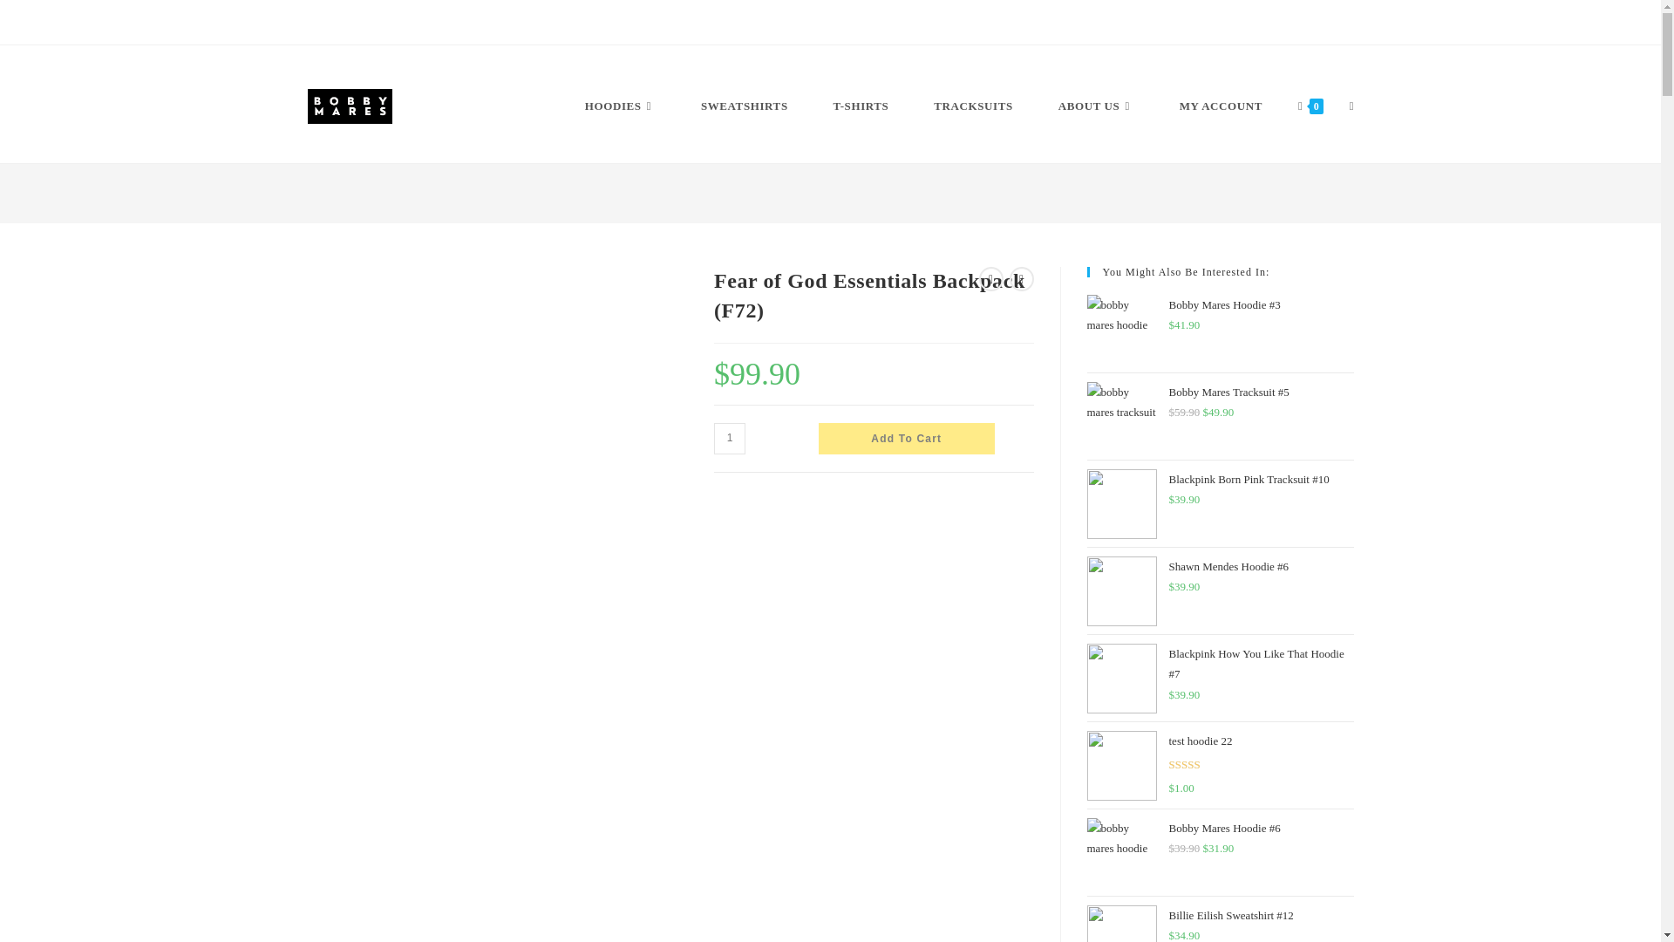 The image size is (1674, 942). What do you see at coordinates (1096, 106) in the screenshot?
I see `ABOUT US` at bounding box center [1096, 106].